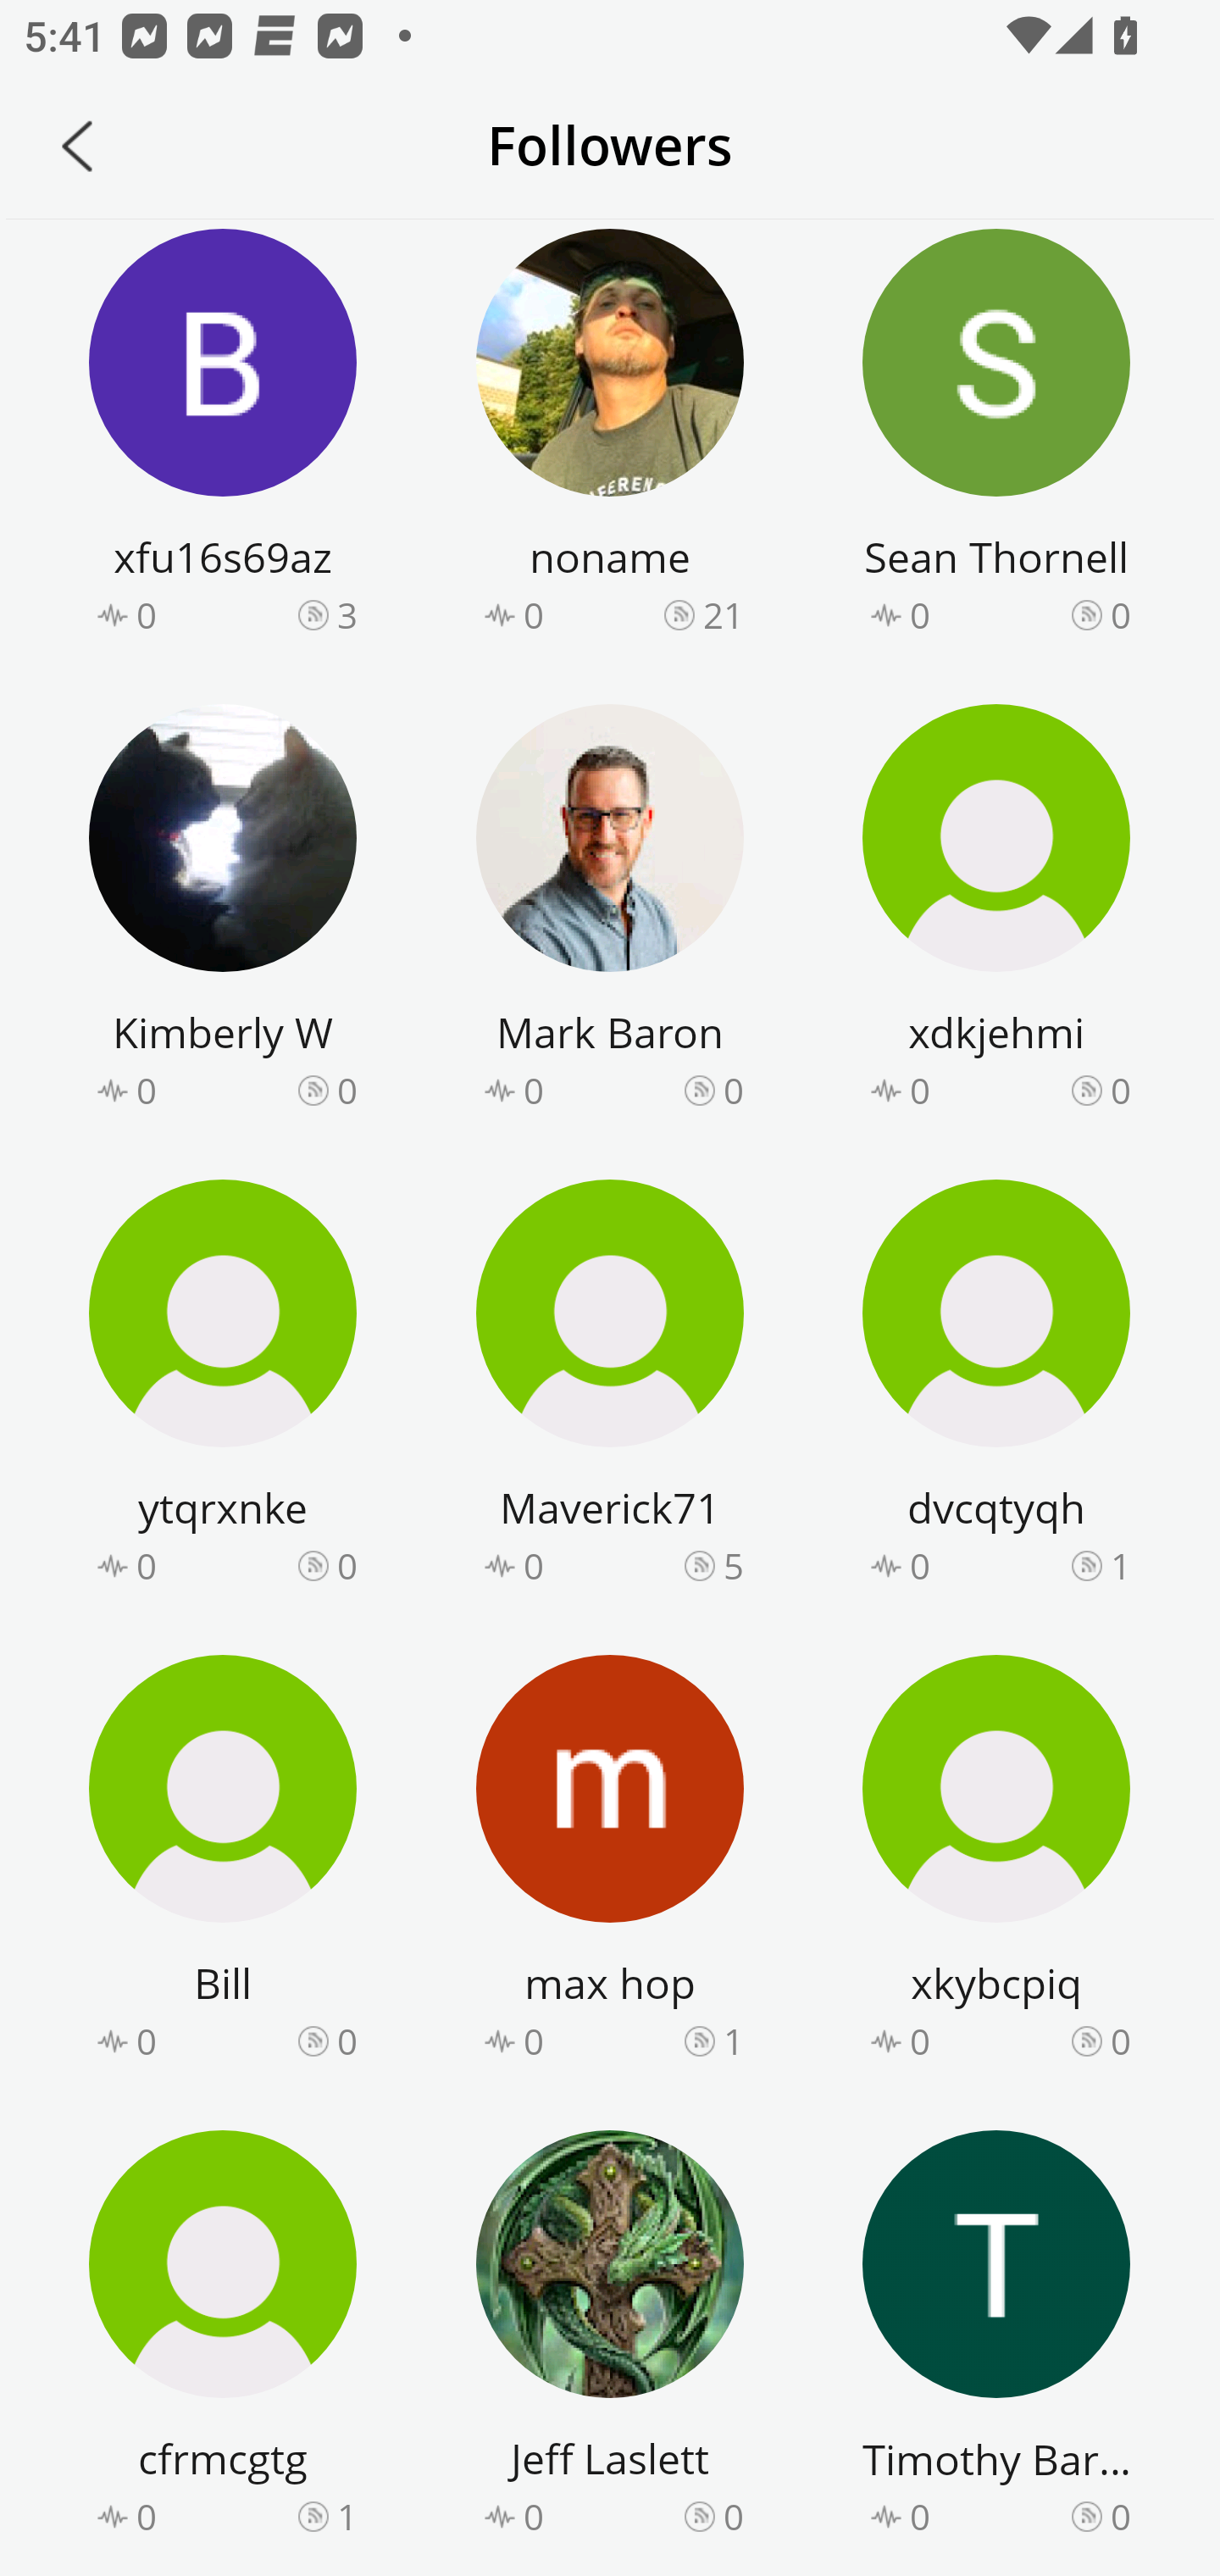  I want to click on 21, so click(724, 613).